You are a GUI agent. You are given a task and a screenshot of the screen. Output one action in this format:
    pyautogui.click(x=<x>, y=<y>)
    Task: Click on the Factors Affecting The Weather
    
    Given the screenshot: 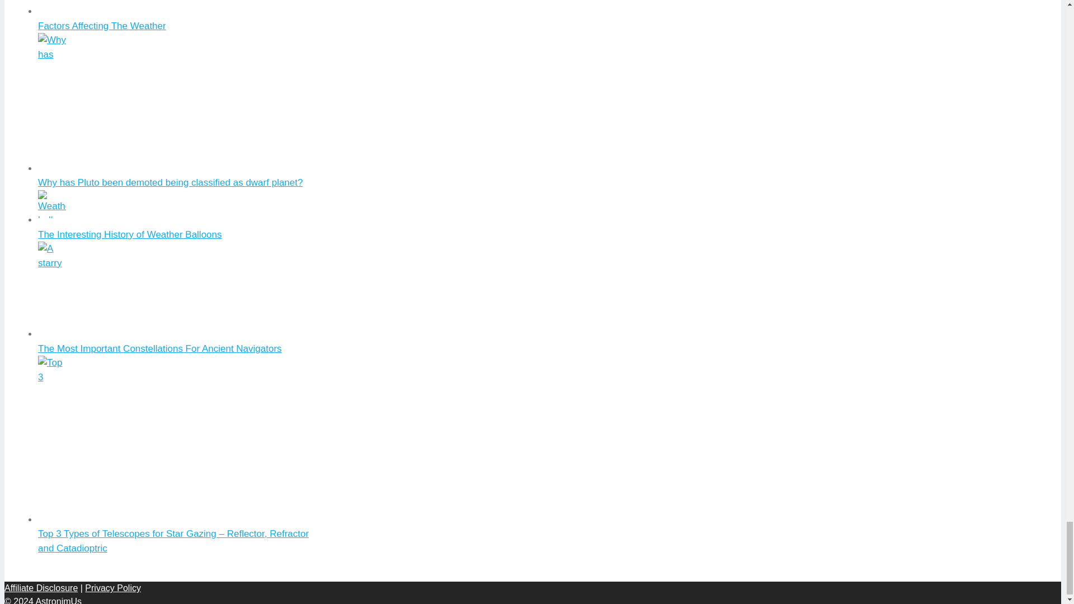 What is the action you would take?
    pyautogui.click(x=102, y=26)
    